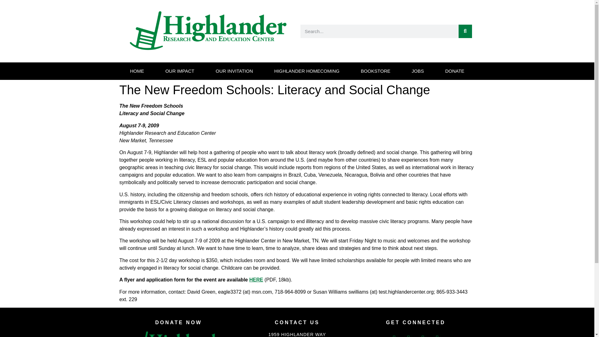  I want to click on OUR IMPACT, so click(180, 71).